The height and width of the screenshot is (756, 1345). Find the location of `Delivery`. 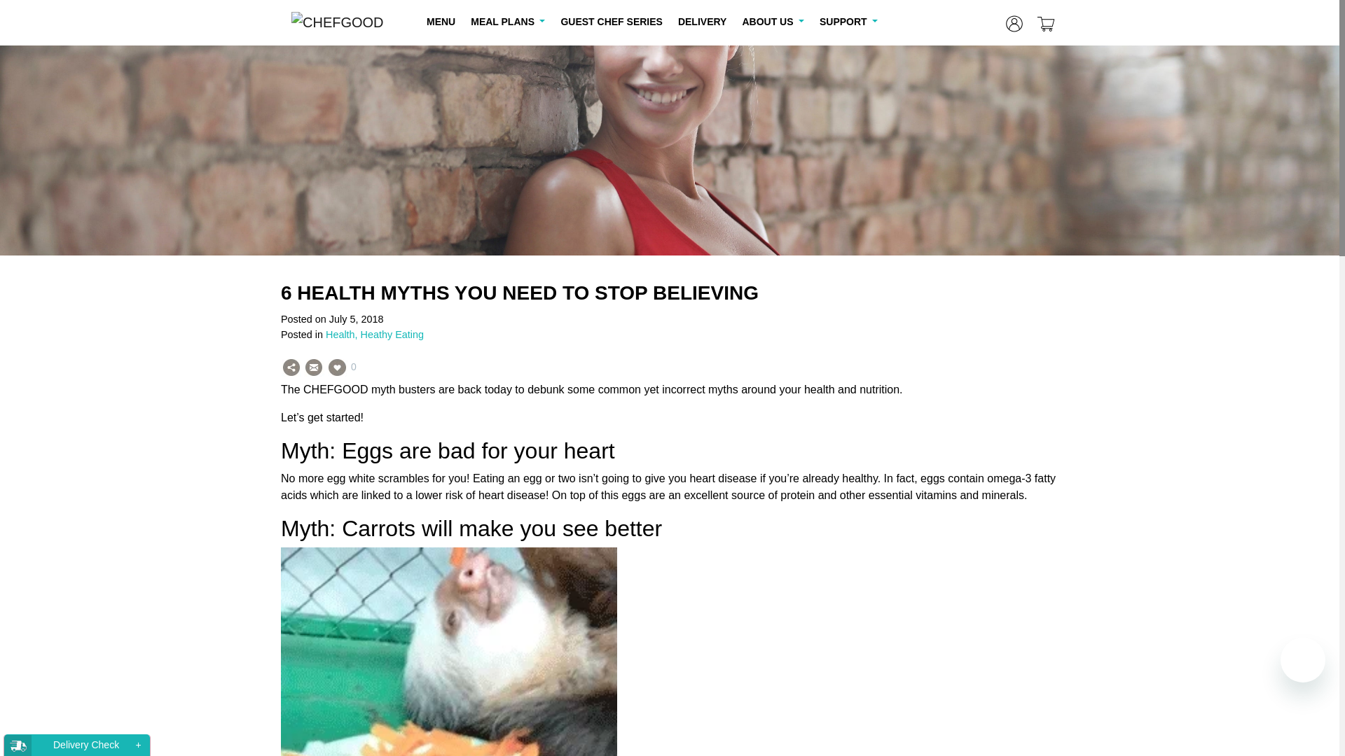

Delivery is located at coordinates (703, 21).